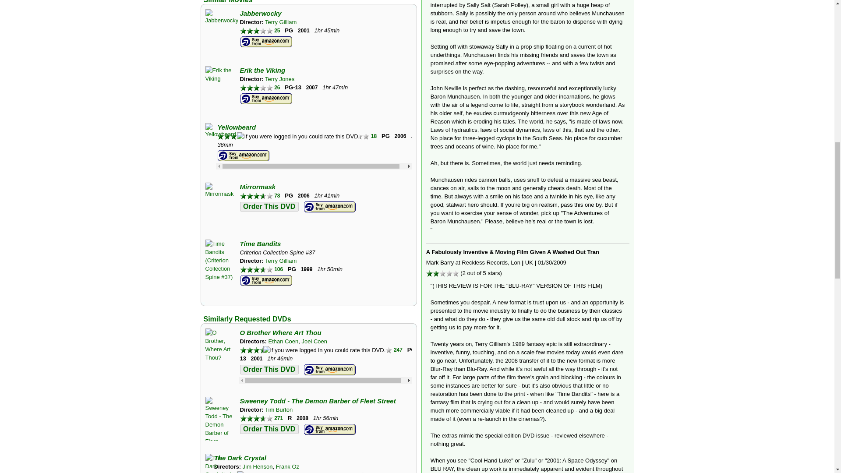 The width and height of the screenshot is (841, 473). Describe the element at coordinates (269, 370) in the screenshot. I see `Order This DVD` at that location.